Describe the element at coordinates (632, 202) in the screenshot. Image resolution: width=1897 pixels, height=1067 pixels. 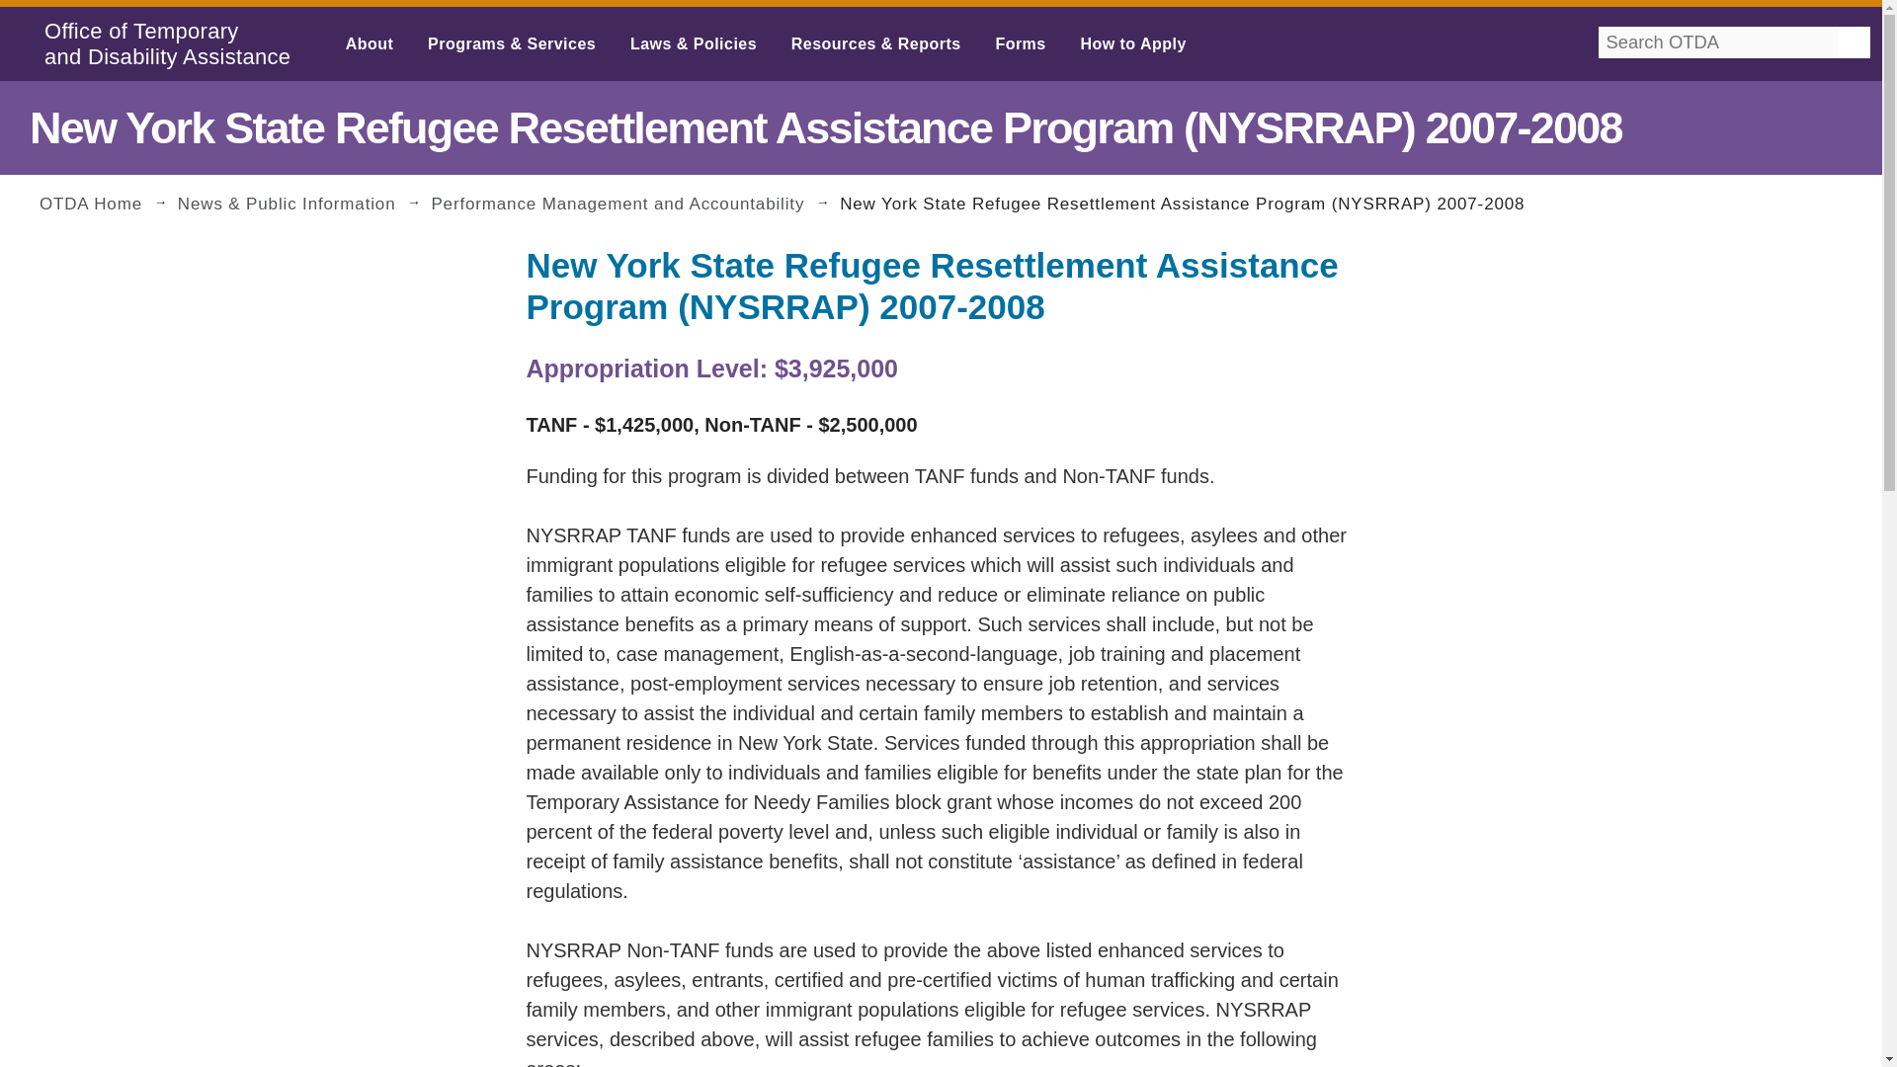
I see `Performance Management and Accountability` at that location.